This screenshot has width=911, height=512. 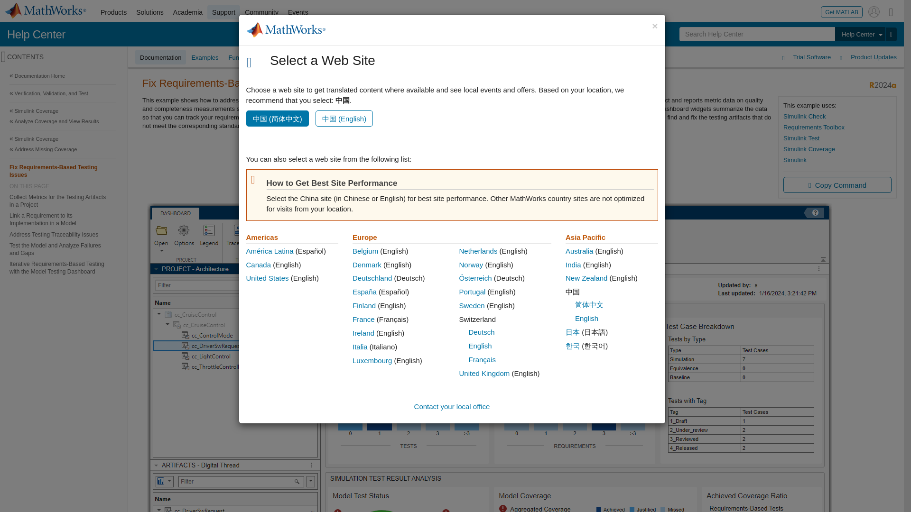 I want to click on Get MATLAB, so click(x=842, y=11).